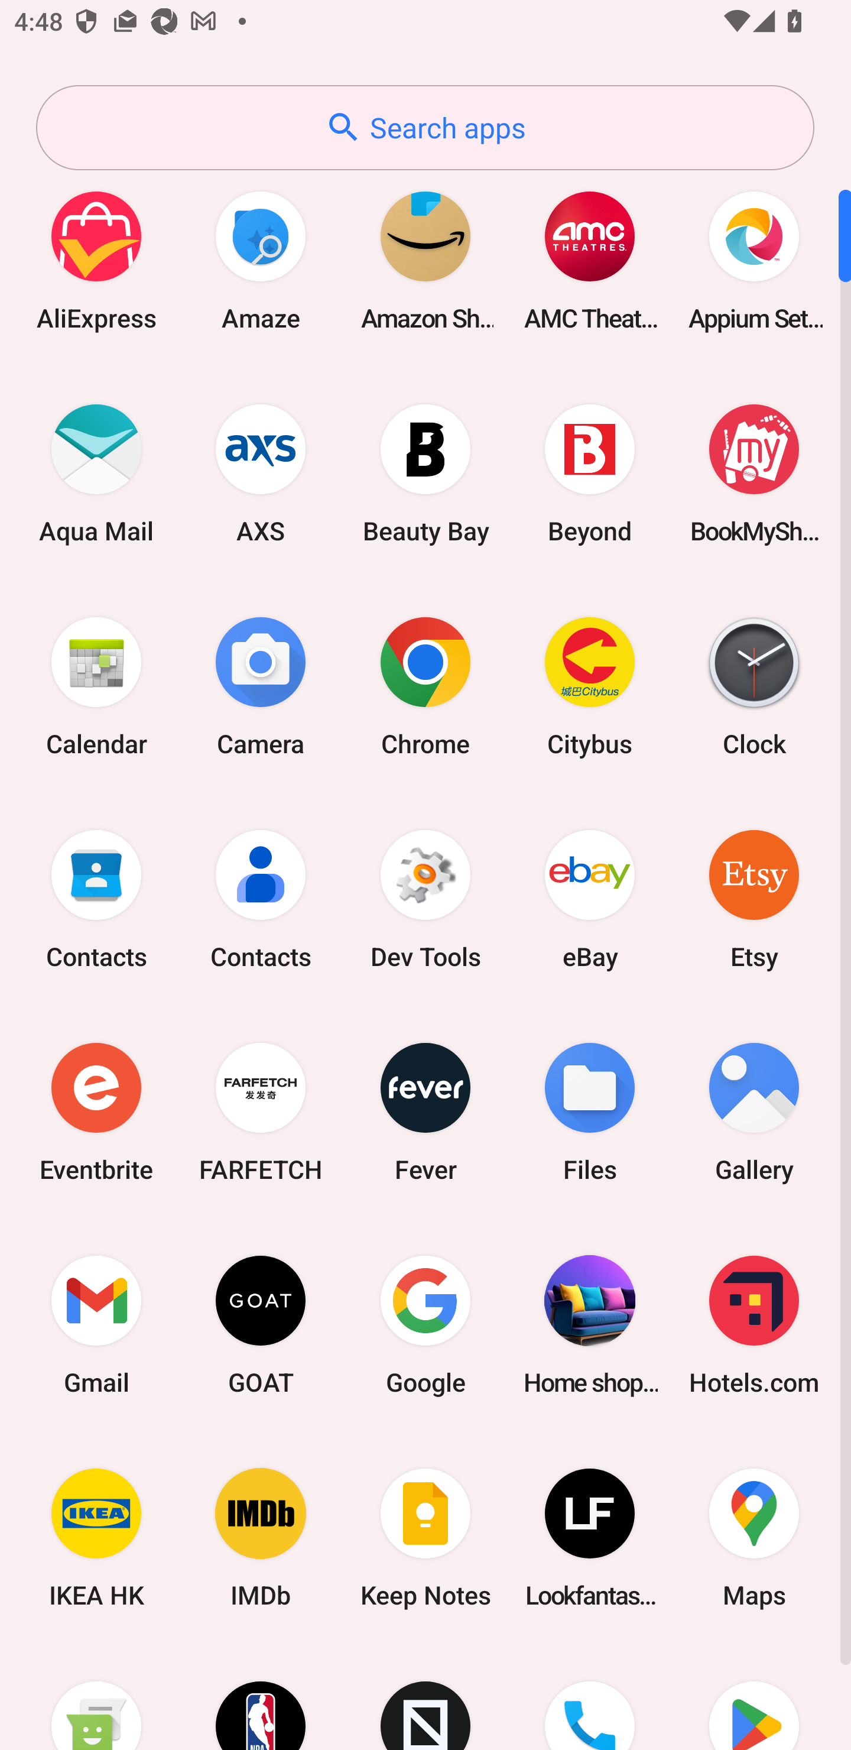 The width and height of the screenshot is (851, 1750). I want to click on Chrome, so click(425, 686).